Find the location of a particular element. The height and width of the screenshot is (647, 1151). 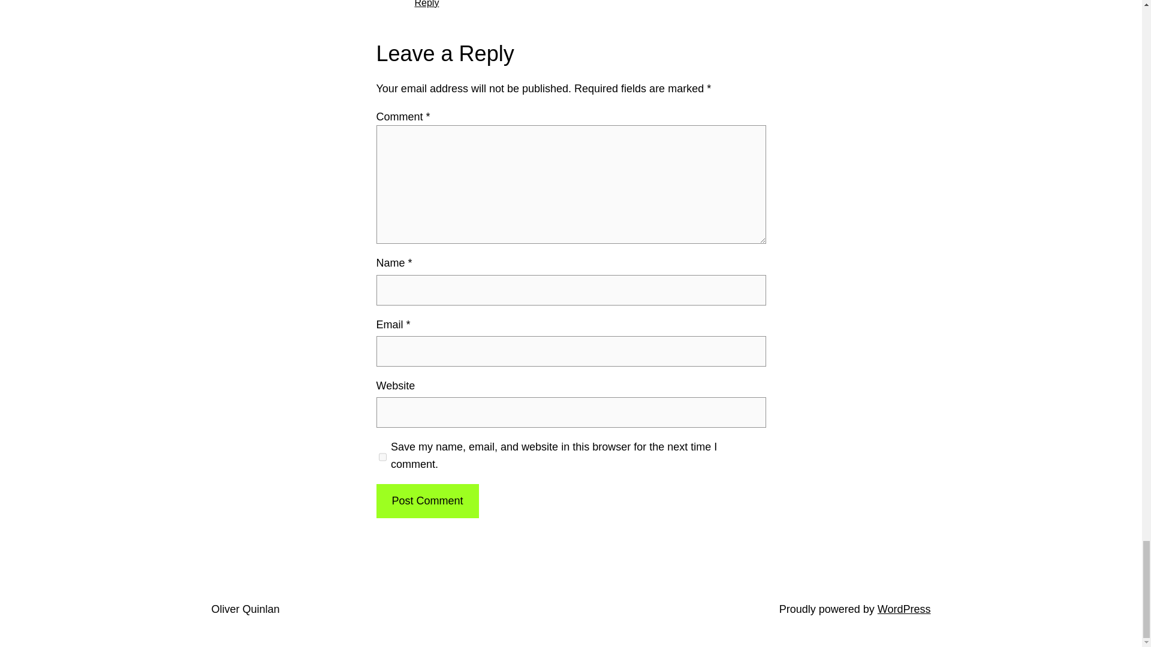

Post Comment is located at coordinates (427, 501).